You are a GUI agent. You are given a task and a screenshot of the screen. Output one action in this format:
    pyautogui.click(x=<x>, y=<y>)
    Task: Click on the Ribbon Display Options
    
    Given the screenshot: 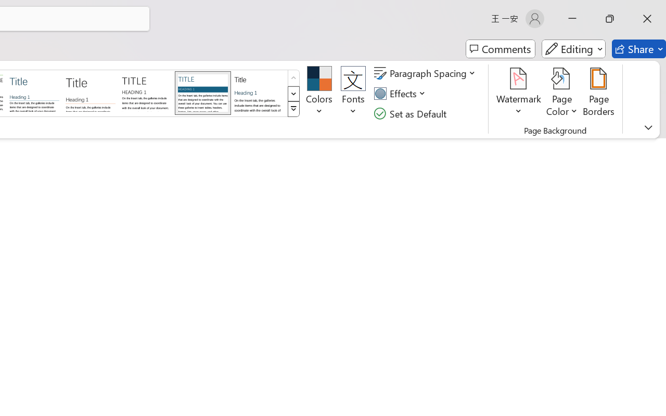 What is the action you would take?
    pyautogui.click(x=648, y=127)
    